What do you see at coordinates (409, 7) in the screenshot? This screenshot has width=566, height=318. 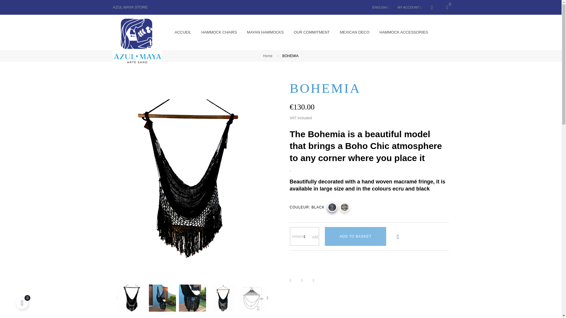 I see `MY ACCOUNT` at bounding box center [409, 7].